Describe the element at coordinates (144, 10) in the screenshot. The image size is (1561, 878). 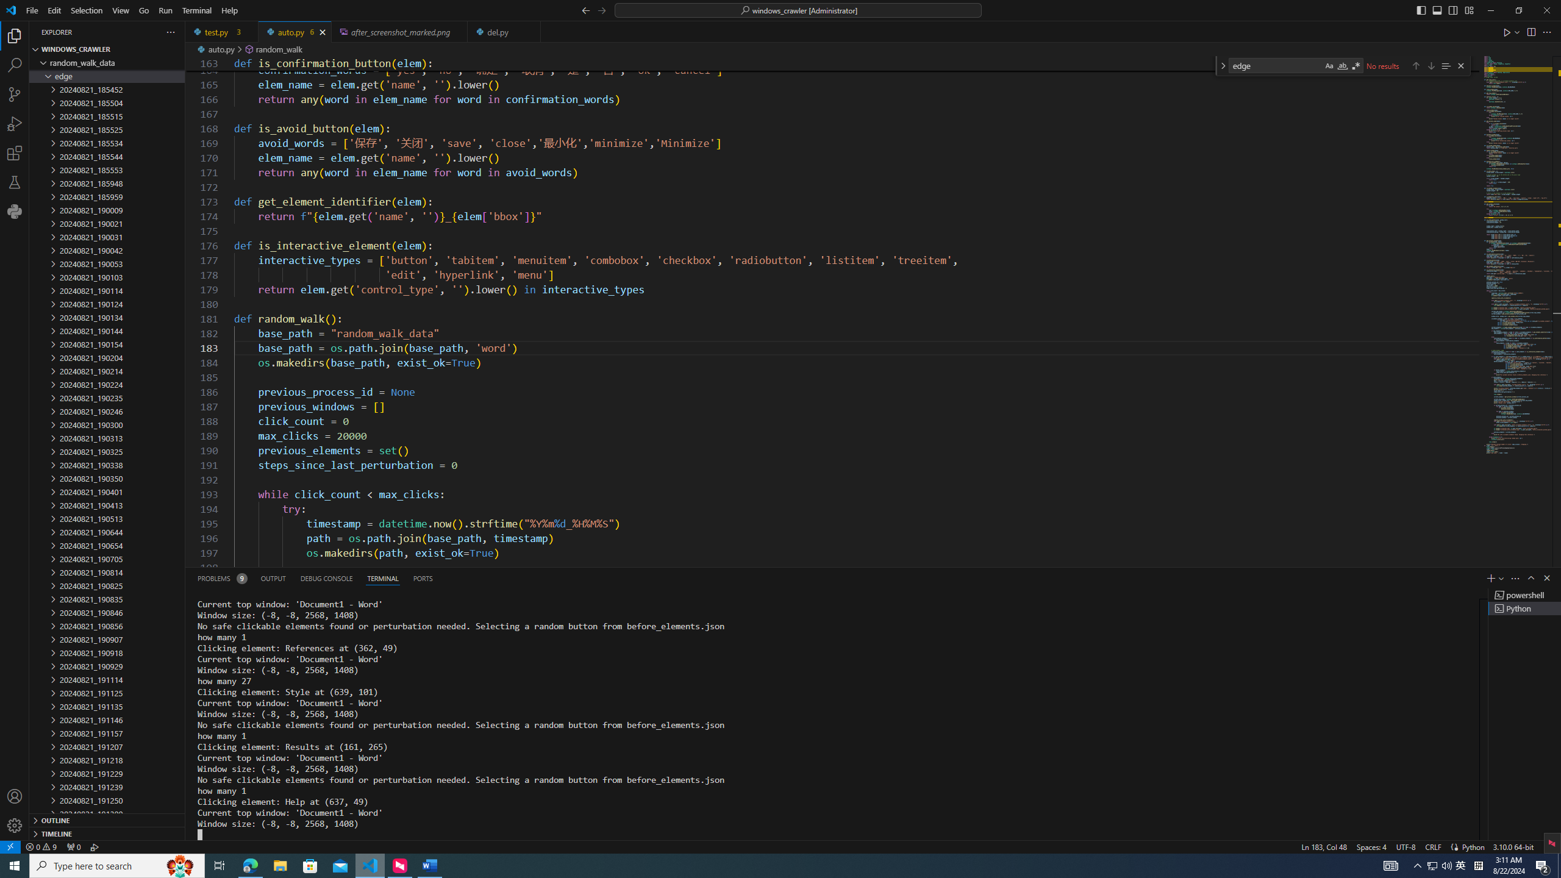
I see `Go` at that location.